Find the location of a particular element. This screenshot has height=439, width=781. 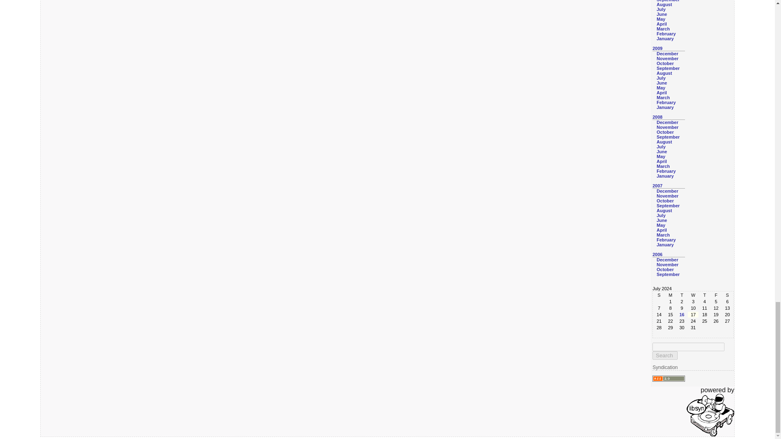

Monday is located at coordinates (670, 295).